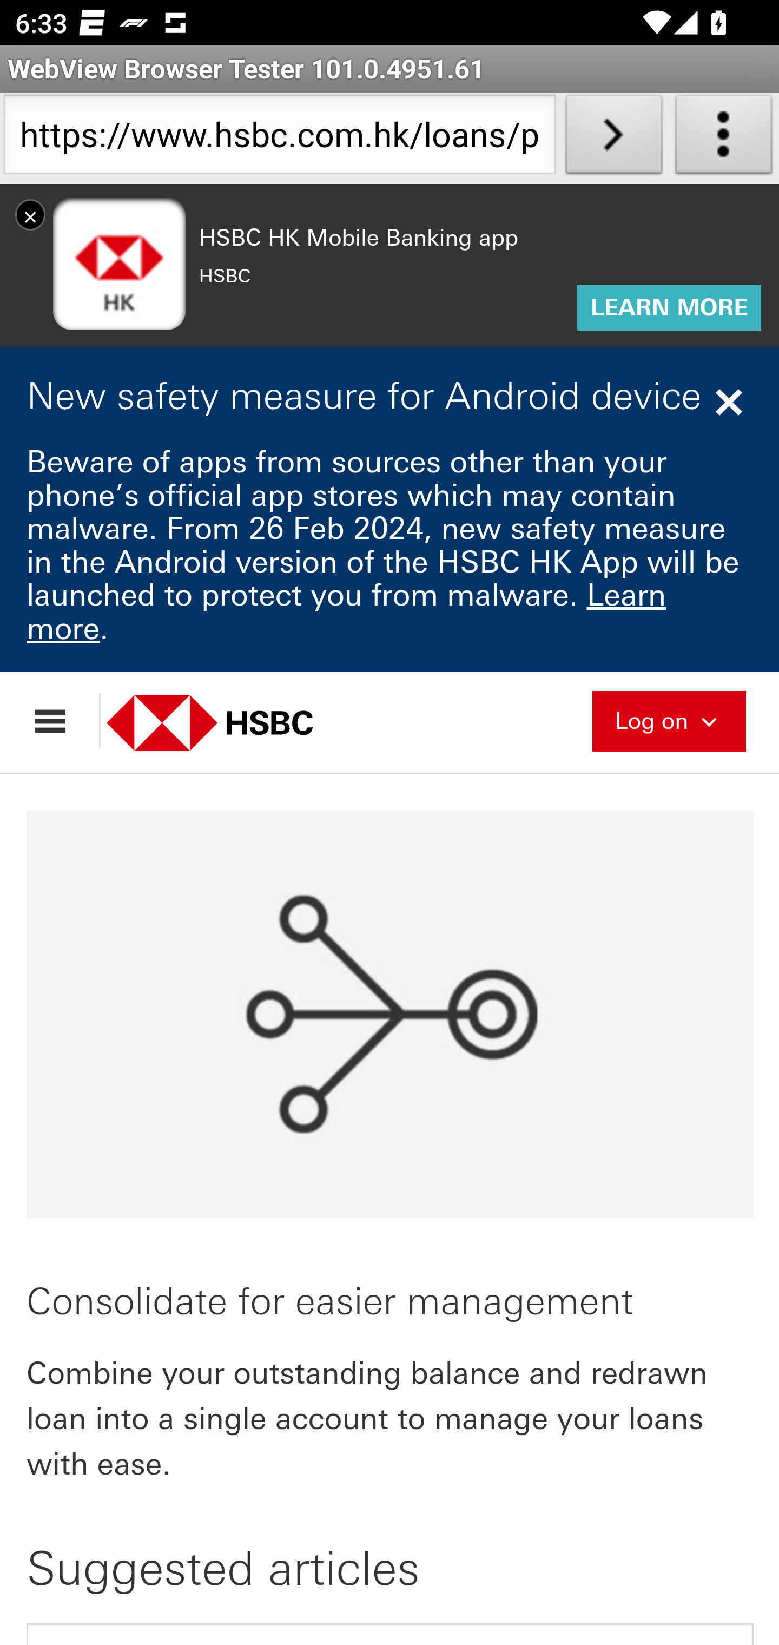 The height and width of the screenshot is (1645, 779). What do you see at coordinates (731, 404) in the screenshot?
I see `Close` at bounding box center [731, 404].